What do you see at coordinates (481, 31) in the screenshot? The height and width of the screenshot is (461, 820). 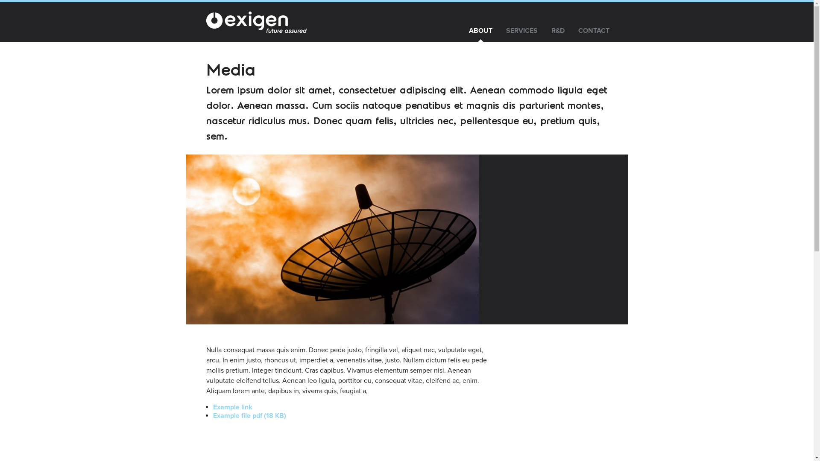 I see `ABOUT` at bounding box center [481, 31].